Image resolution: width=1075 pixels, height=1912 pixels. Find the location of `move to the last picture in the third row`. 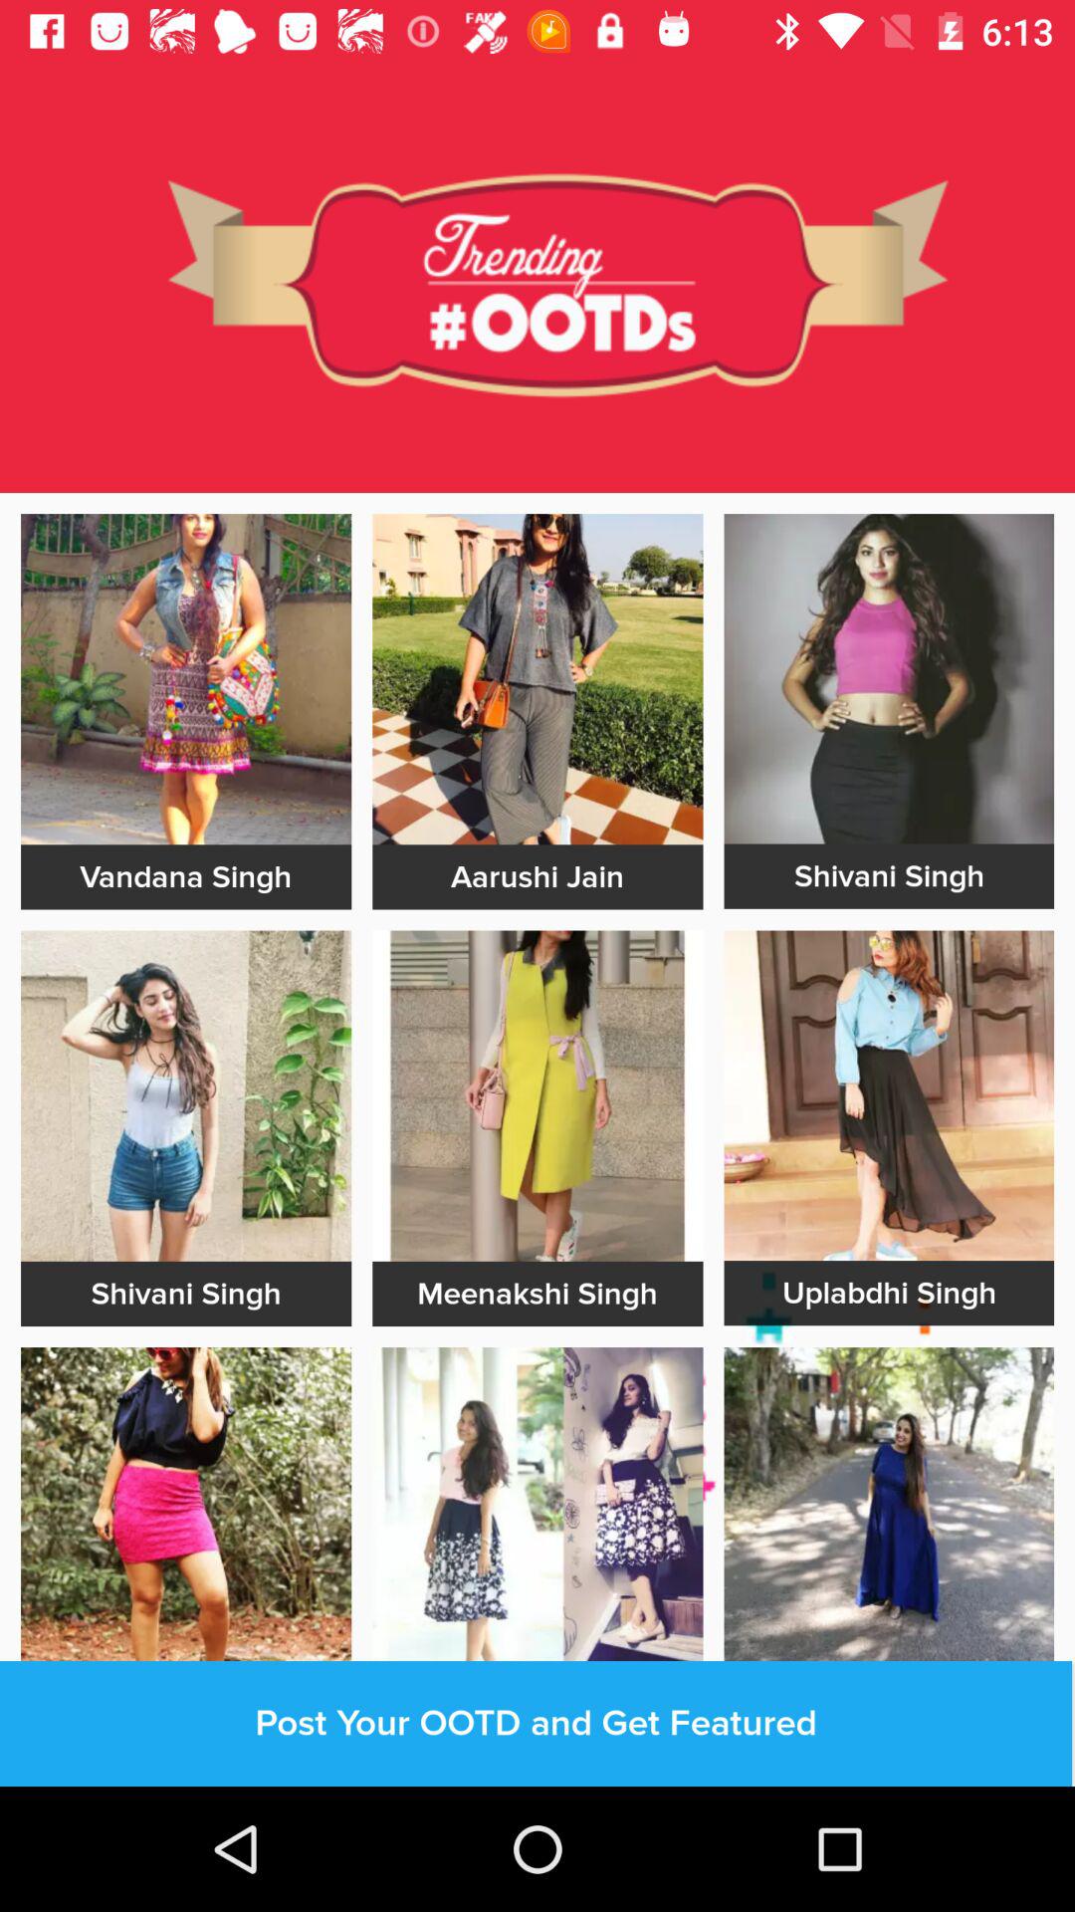

move to the last picture in the third row is located at coordinates (889, 1513).